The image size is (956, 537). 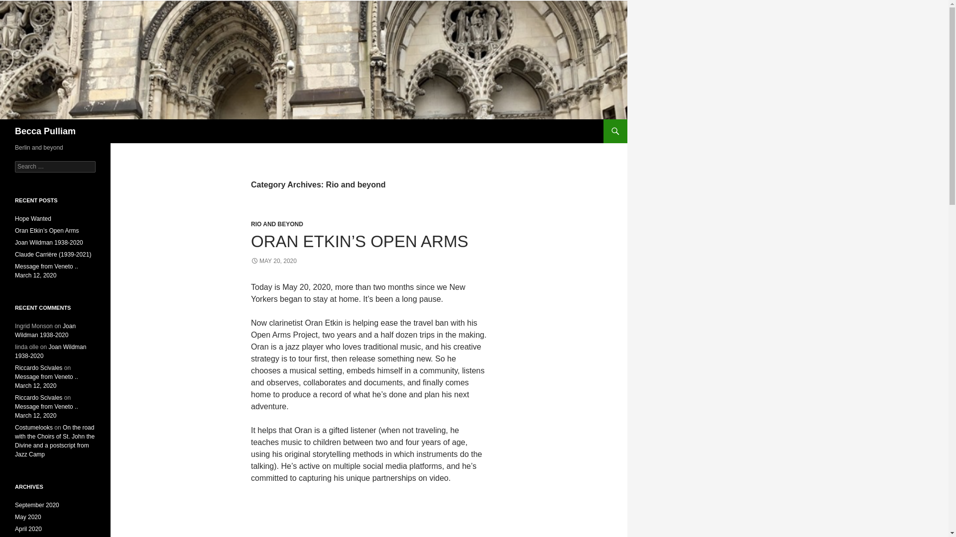 I want to click on April 2020, so click(x=28, y=529).